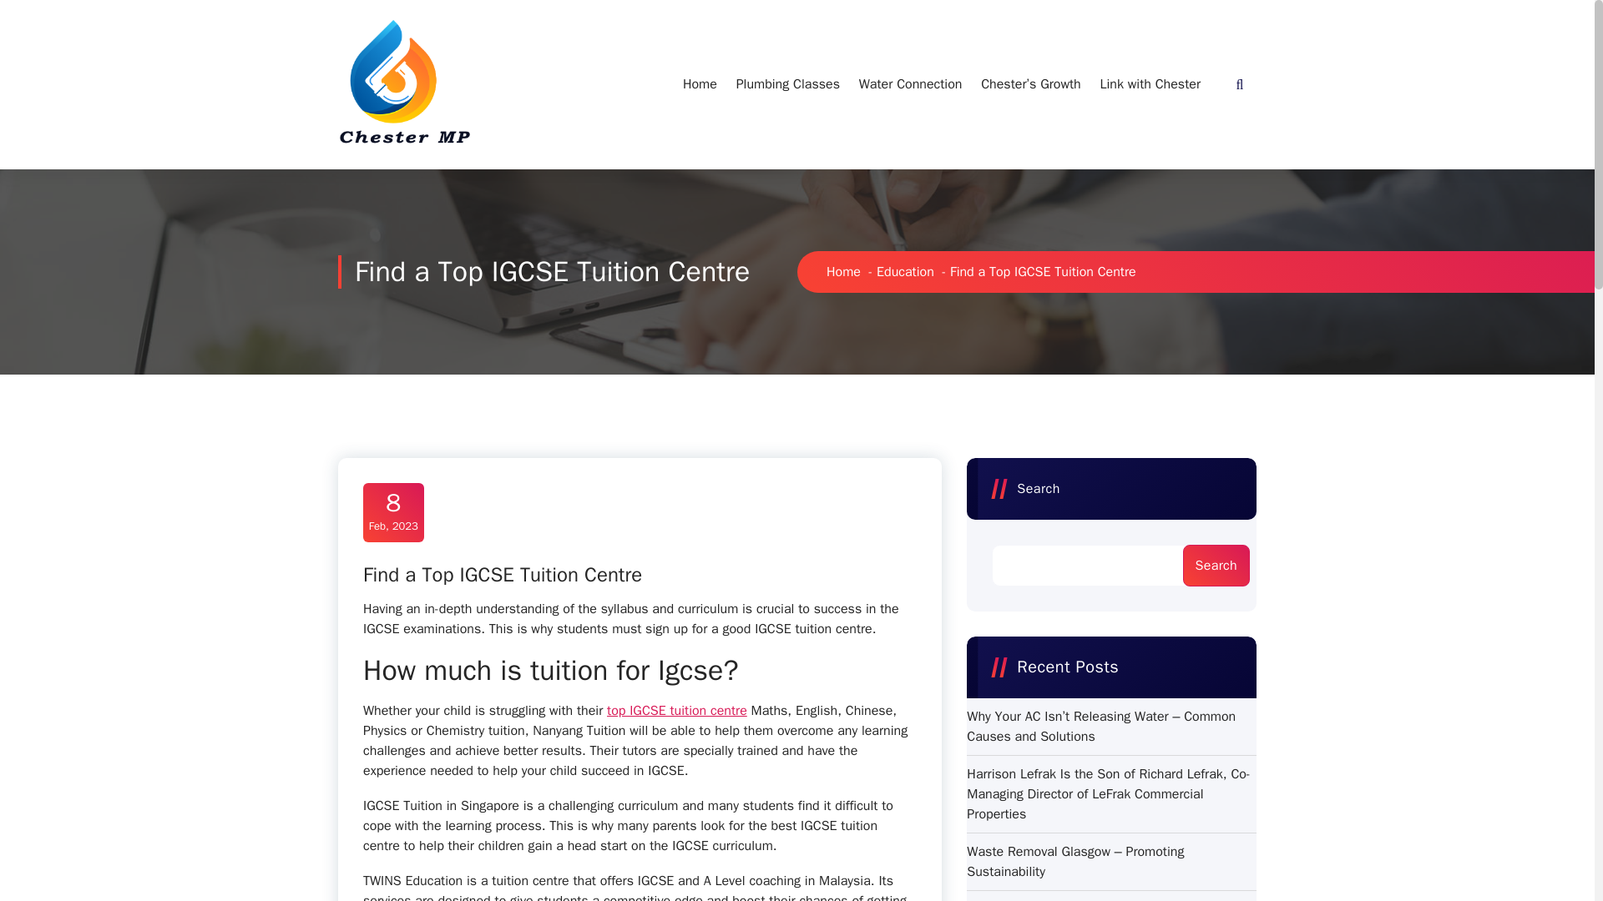  I want to click on Search, so click(1216, 566).